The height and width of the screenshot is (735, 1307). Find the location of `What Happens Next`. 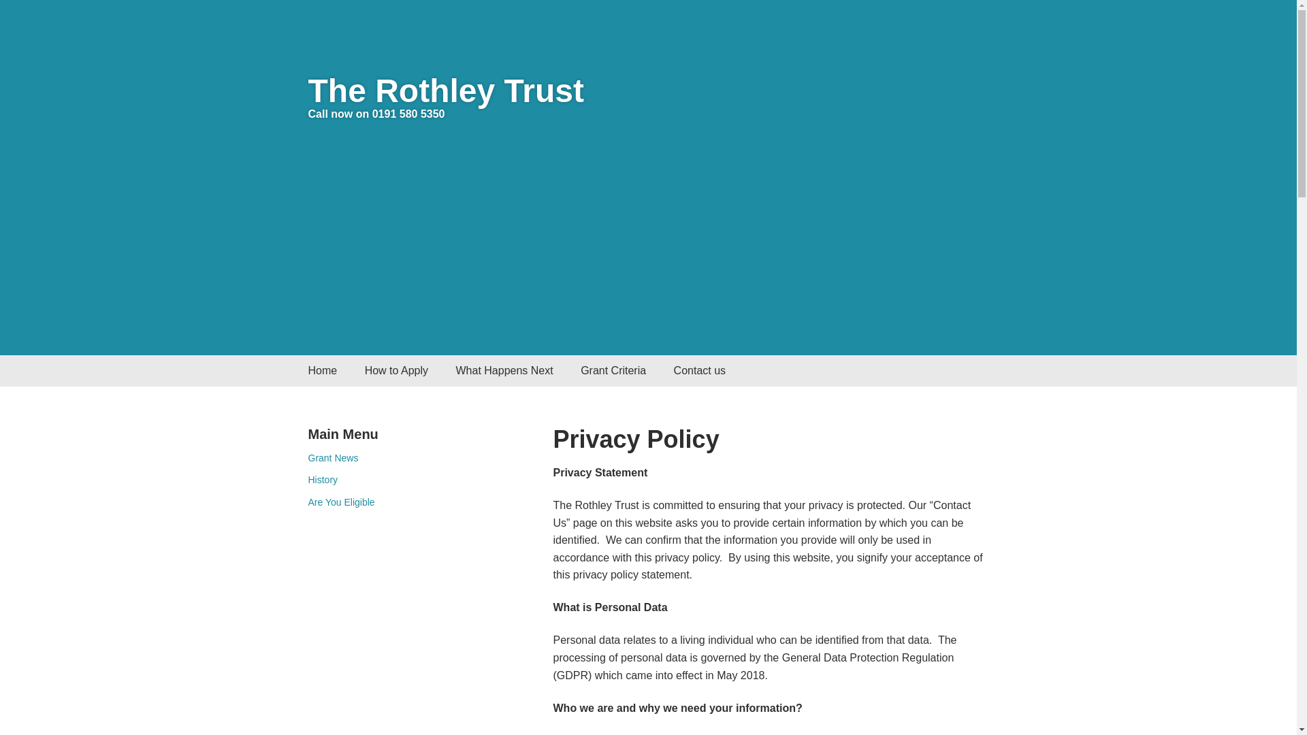

What Happens Next is located at coordinates (504, 370).